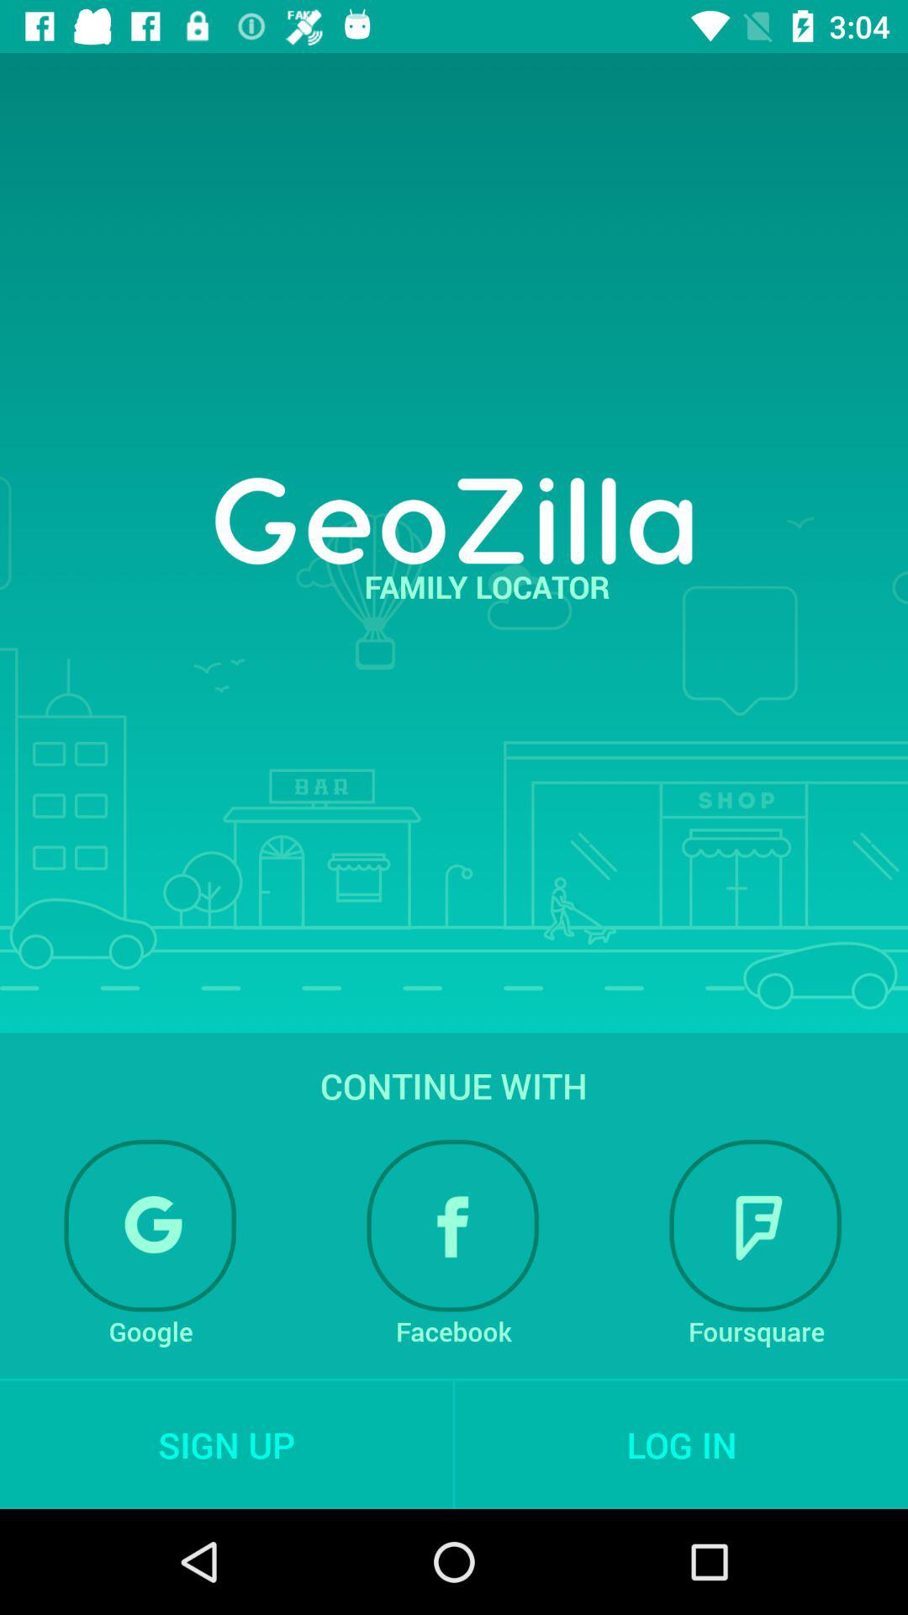 The height and width of the screenshot is (1615, 908). What do you see at coordinates (453, 1226) in the screenshot?
I see `open the icon above facebook` at bounding box center [453, 1226].